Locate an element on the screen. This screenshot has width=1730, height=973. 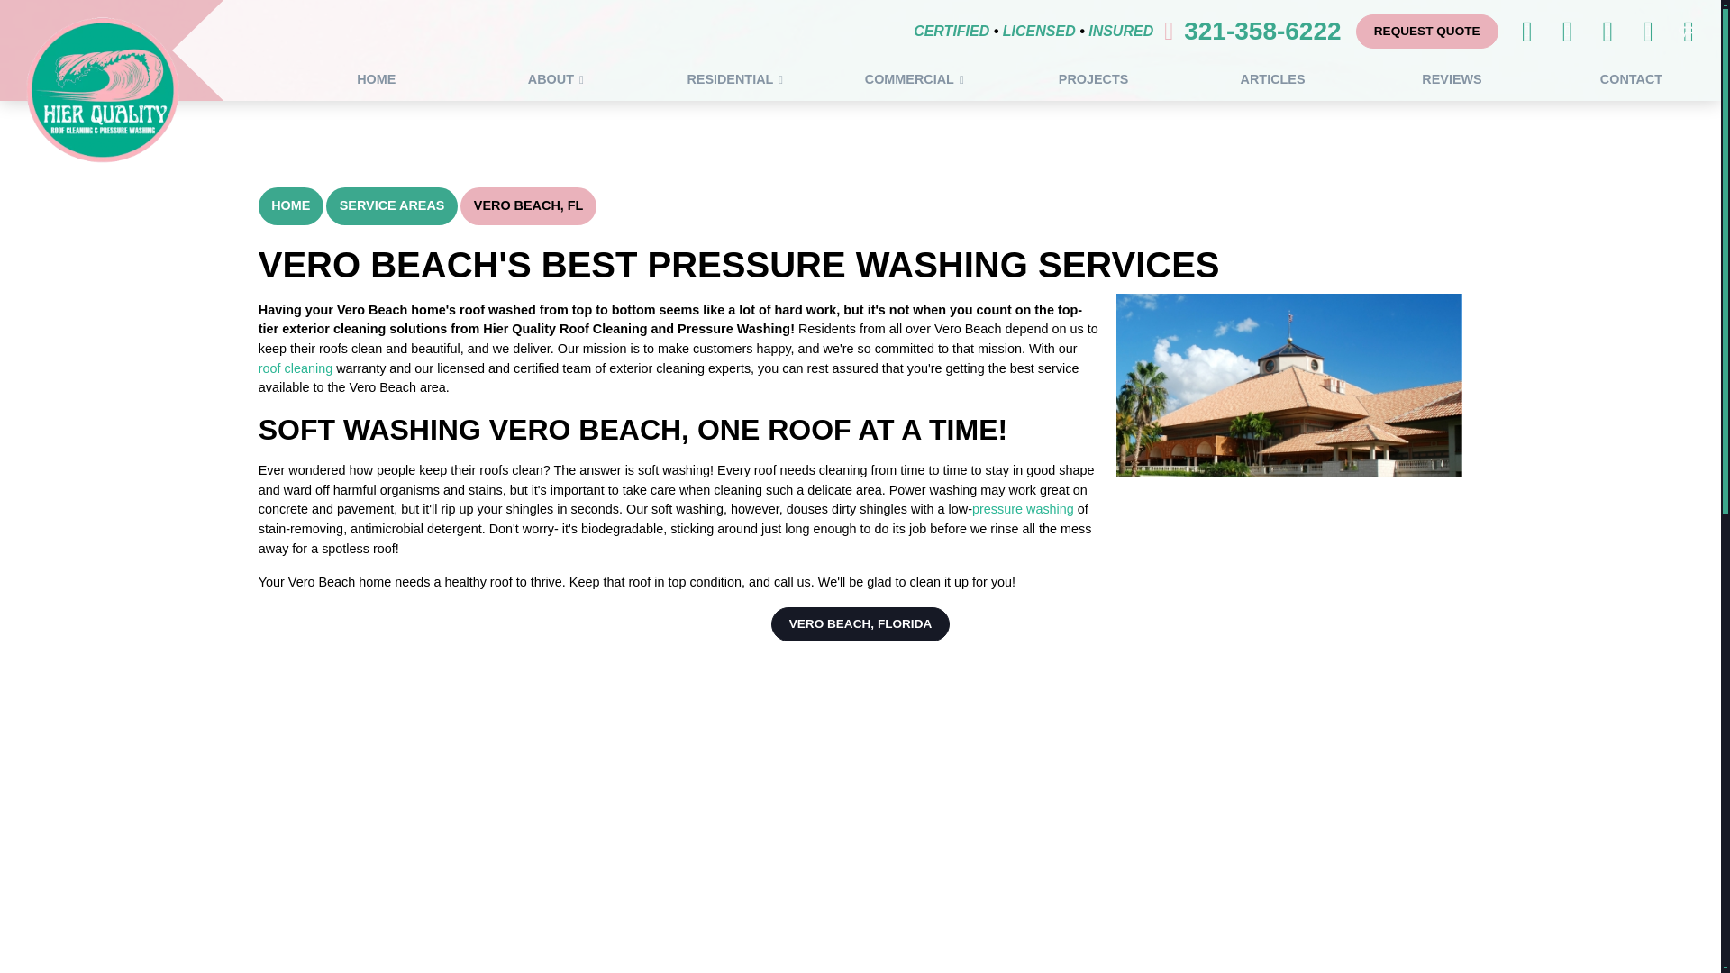
321-358-6222 is located at coordinates (1261, 31).